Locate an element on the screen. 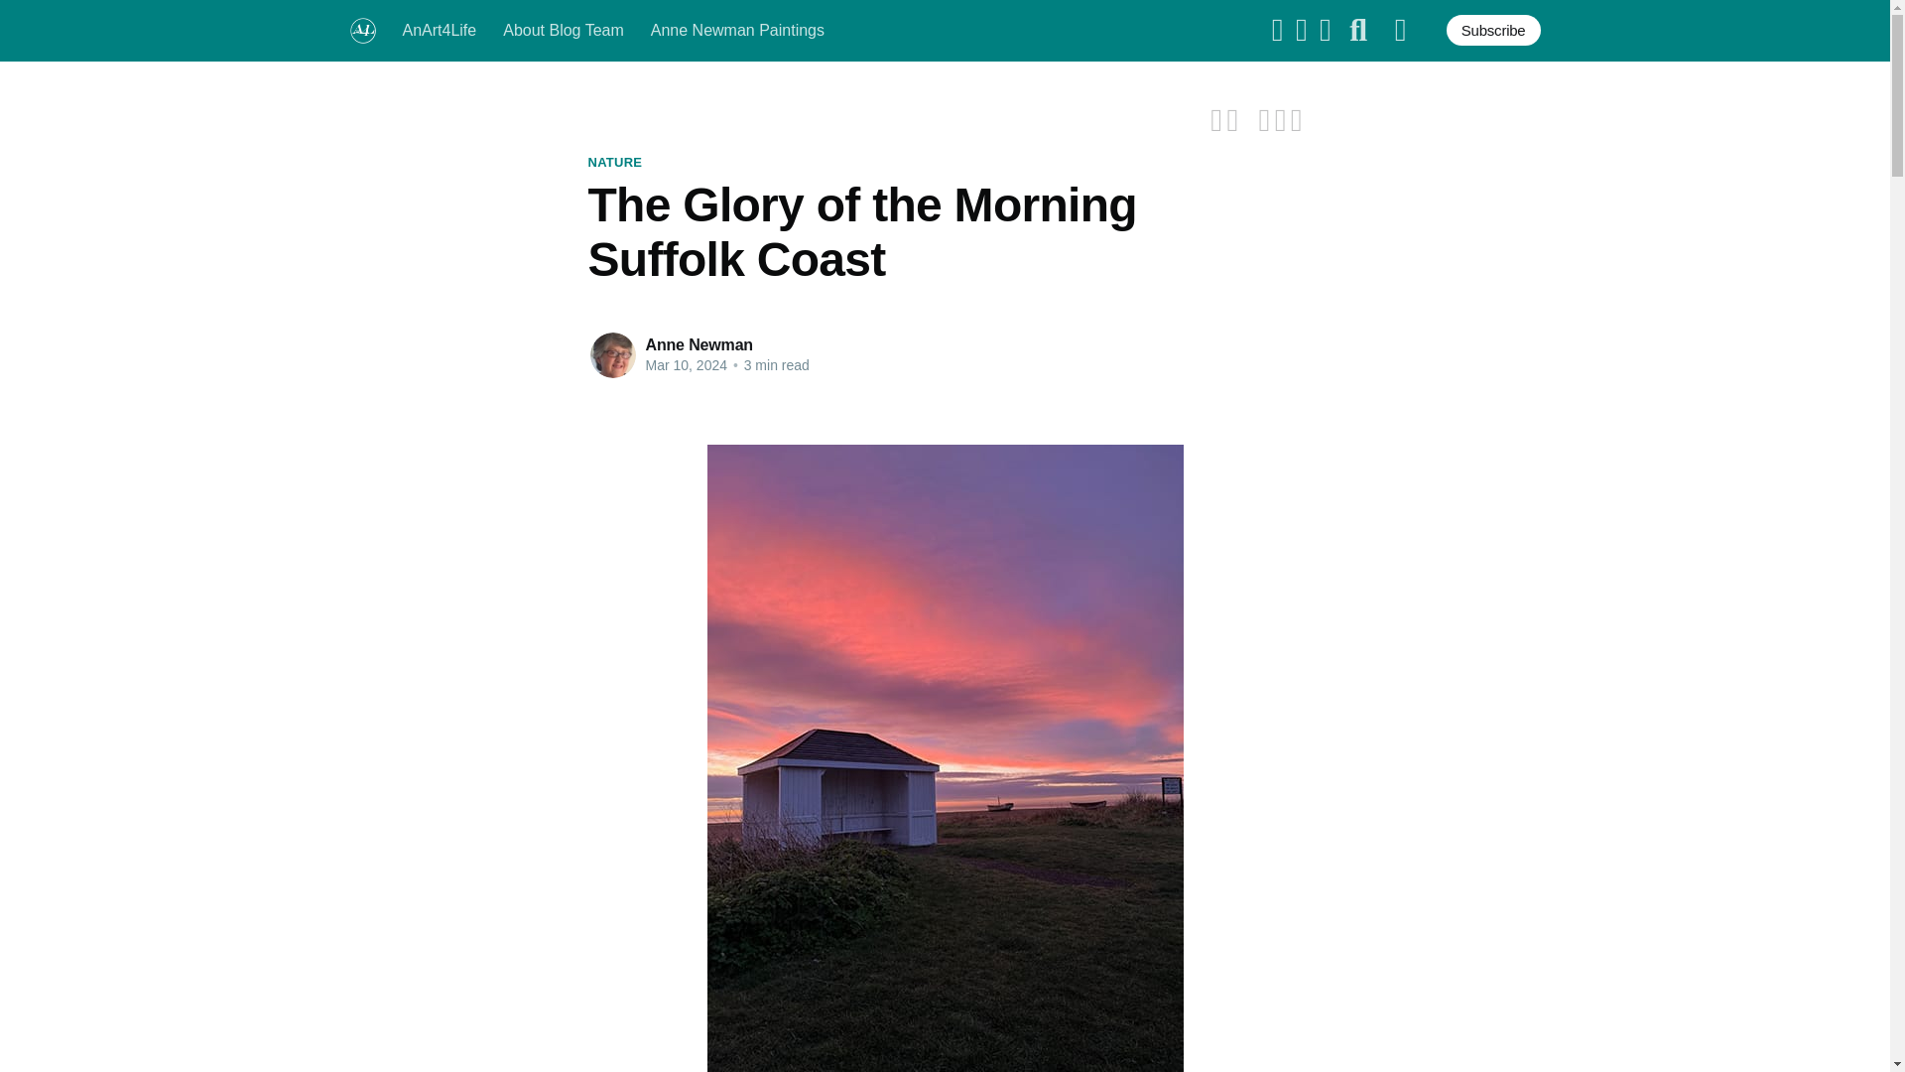  Anne Newman Paintings is located at coordinates (738, 30).